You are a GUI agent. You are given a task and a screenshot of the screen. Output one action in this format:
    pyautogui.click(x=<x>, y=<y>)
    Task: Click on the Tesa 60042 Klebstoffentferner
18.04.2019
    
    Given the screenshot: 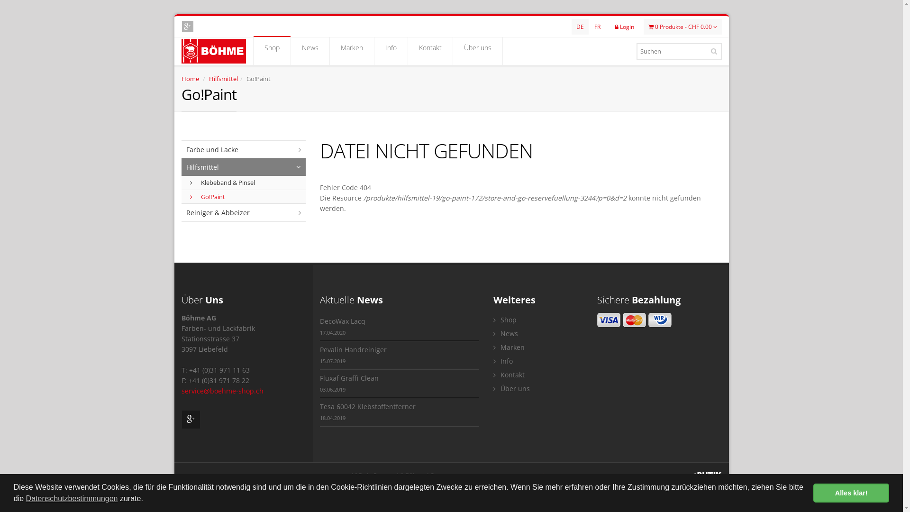 What is the action you would take?
    pyautogui.click(x=400, y=412)
    